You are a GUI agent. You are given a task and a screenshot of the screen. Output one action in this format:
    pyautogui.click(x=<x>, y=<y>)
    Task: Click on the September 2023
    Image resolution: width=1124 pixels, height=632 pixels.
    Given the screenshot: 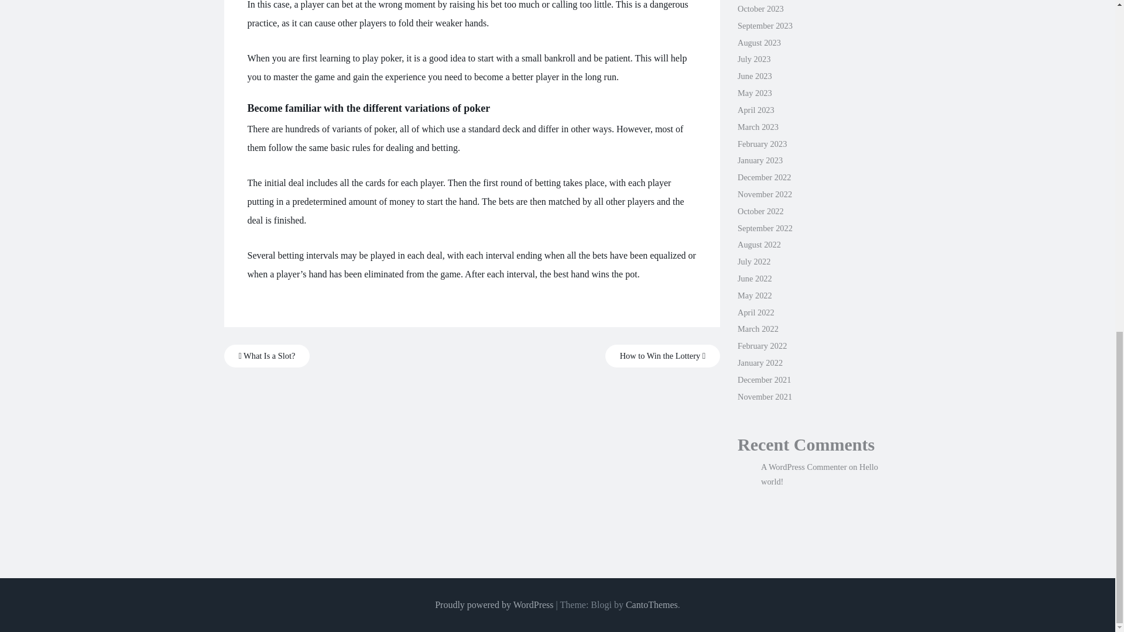 What is the action you would take?
    pyautogui.click(x=765, y=25)
    